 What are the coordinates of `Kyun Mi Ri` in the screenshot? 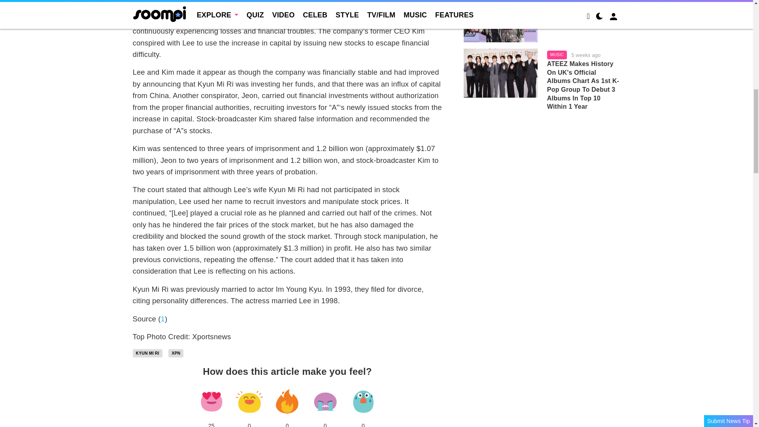 It's located at (147, 353).